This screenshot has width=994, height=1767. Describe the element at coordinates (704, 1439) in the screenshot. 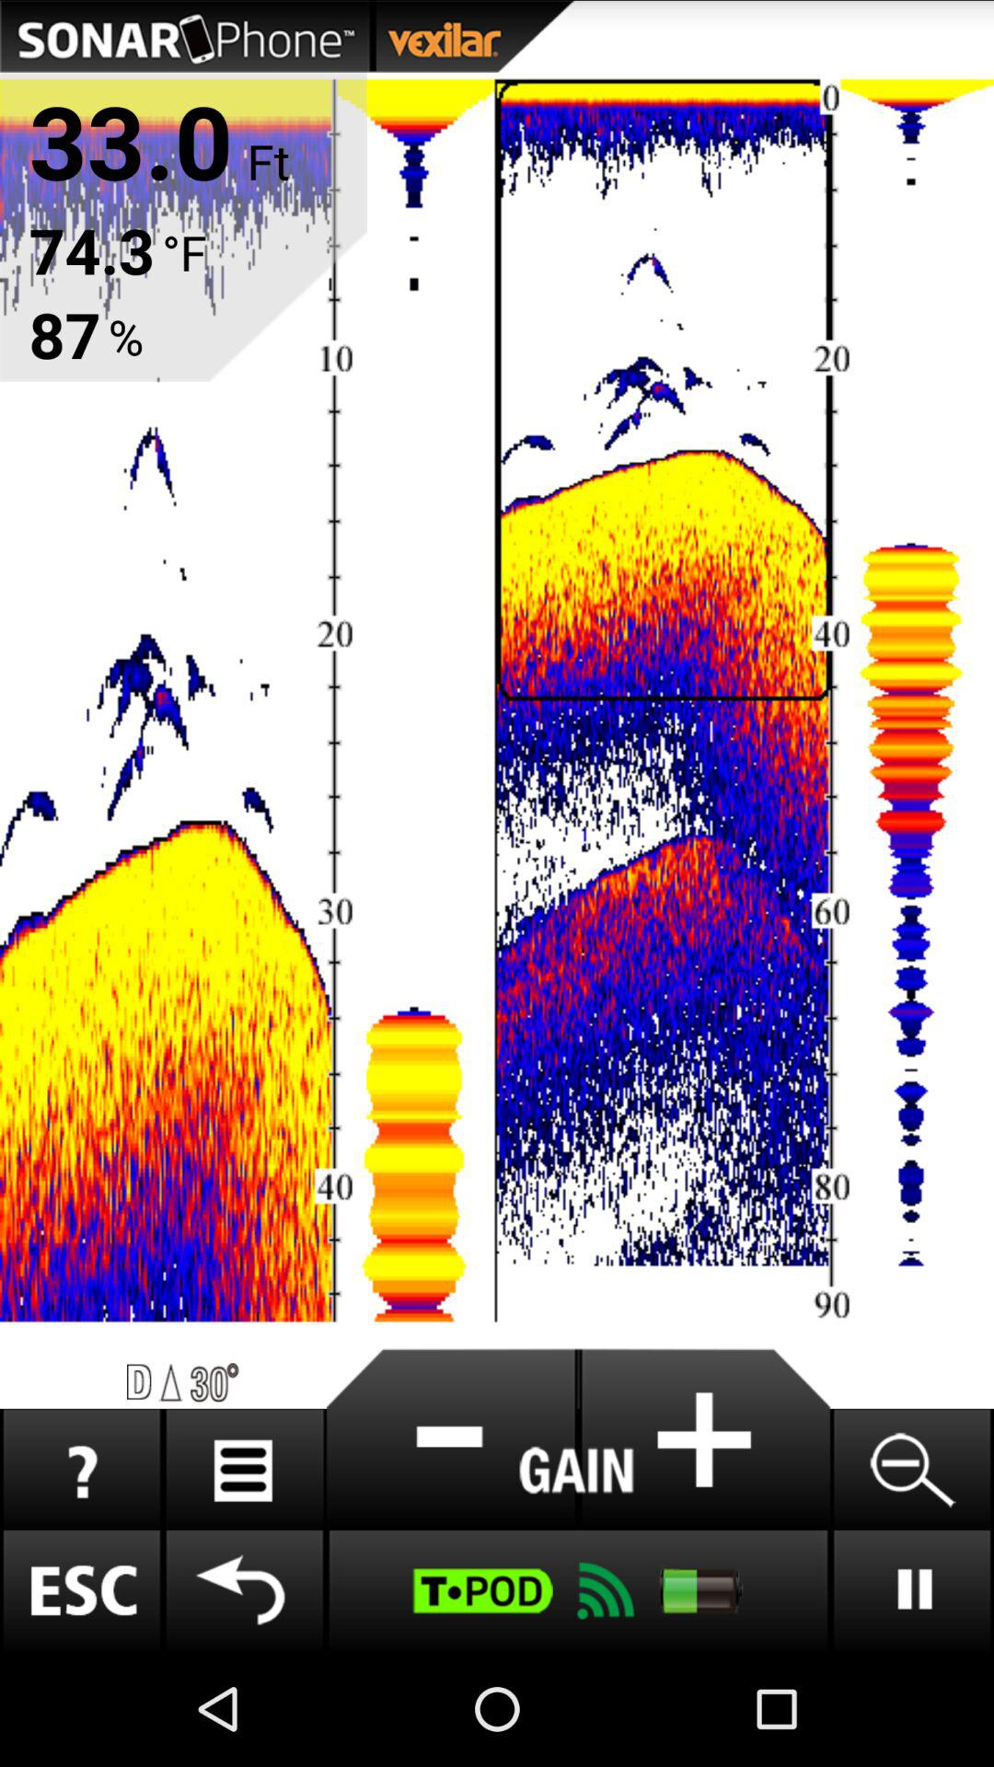

I see `choose the selection` at that location.